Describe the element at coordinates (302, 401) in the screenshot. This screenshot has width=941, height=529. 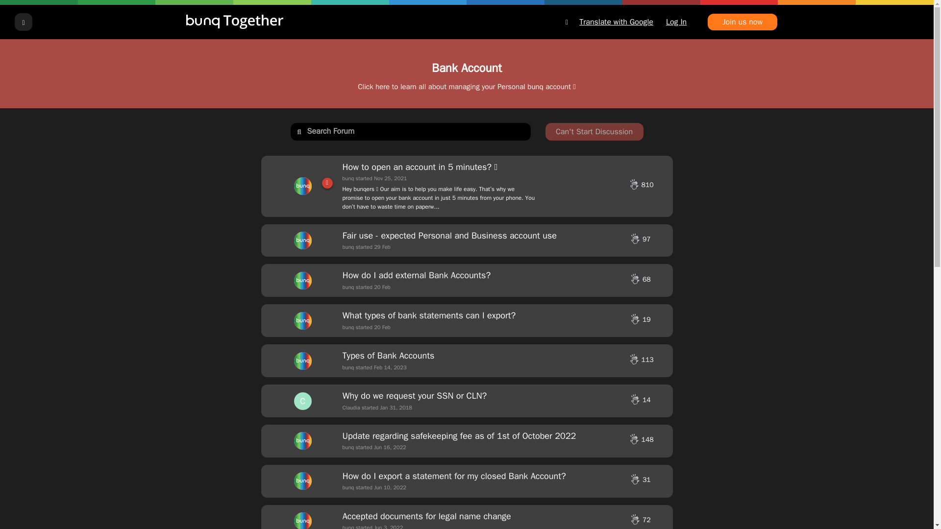
I see `C` at that location.